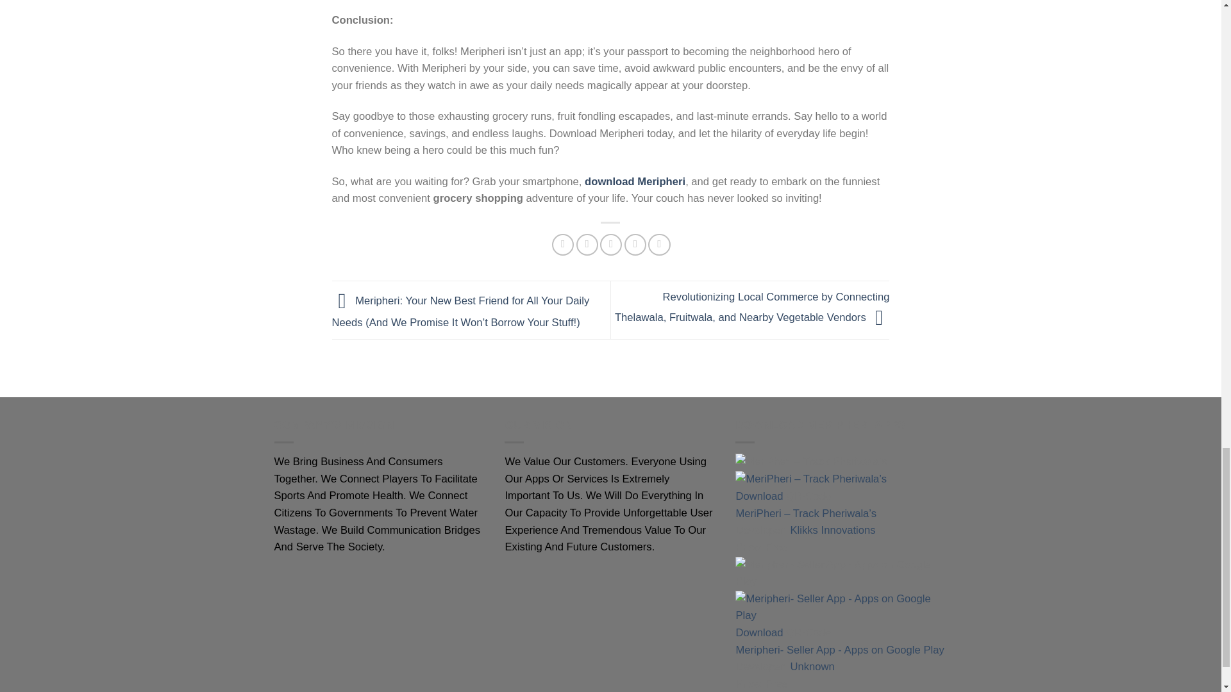 The width and height of the screenshot is (1231, 692). I want to click on Klikks Innovations, so click(832, 530).